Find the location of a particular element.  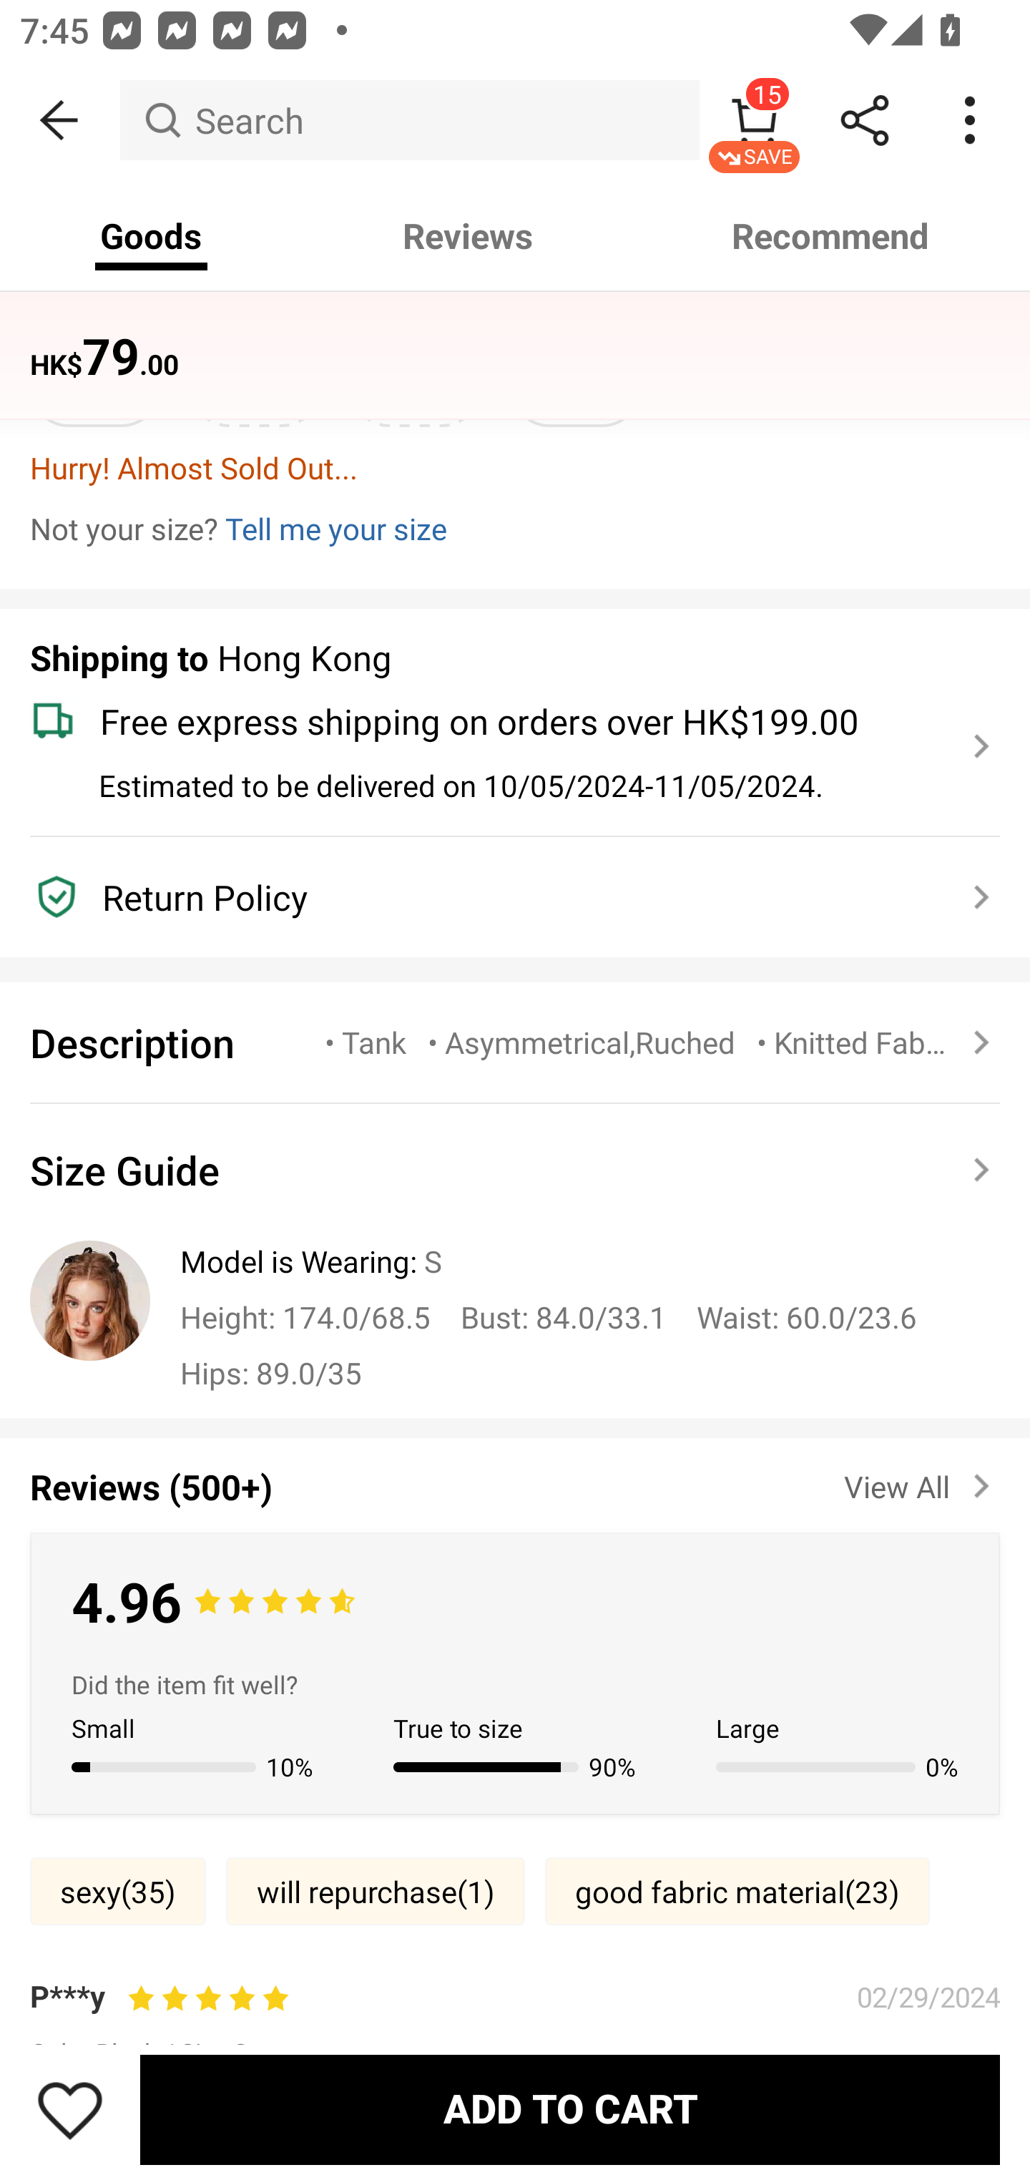

Recommend is located at coordinates (831, 236).